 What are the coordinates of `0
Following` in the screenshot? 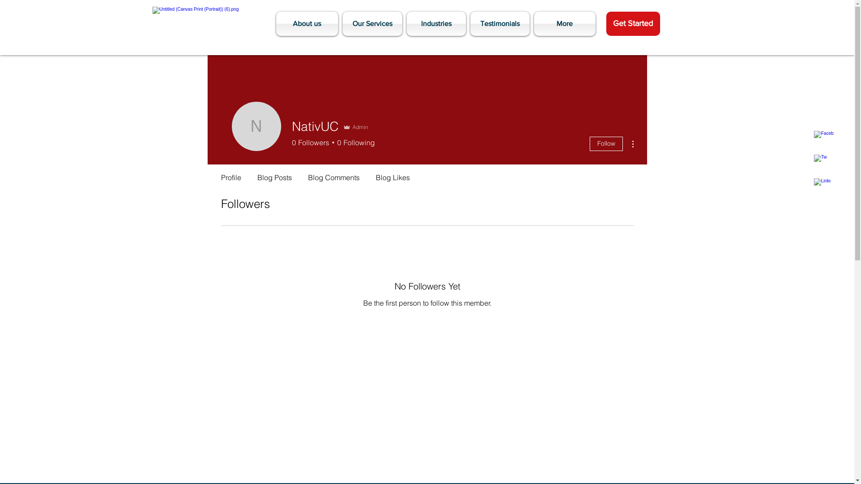 It's located at (354, 143).